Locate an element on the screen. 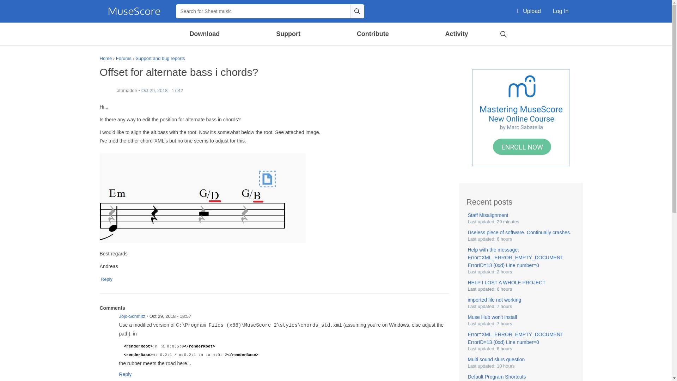  Support is located at coordinates (288, 34).